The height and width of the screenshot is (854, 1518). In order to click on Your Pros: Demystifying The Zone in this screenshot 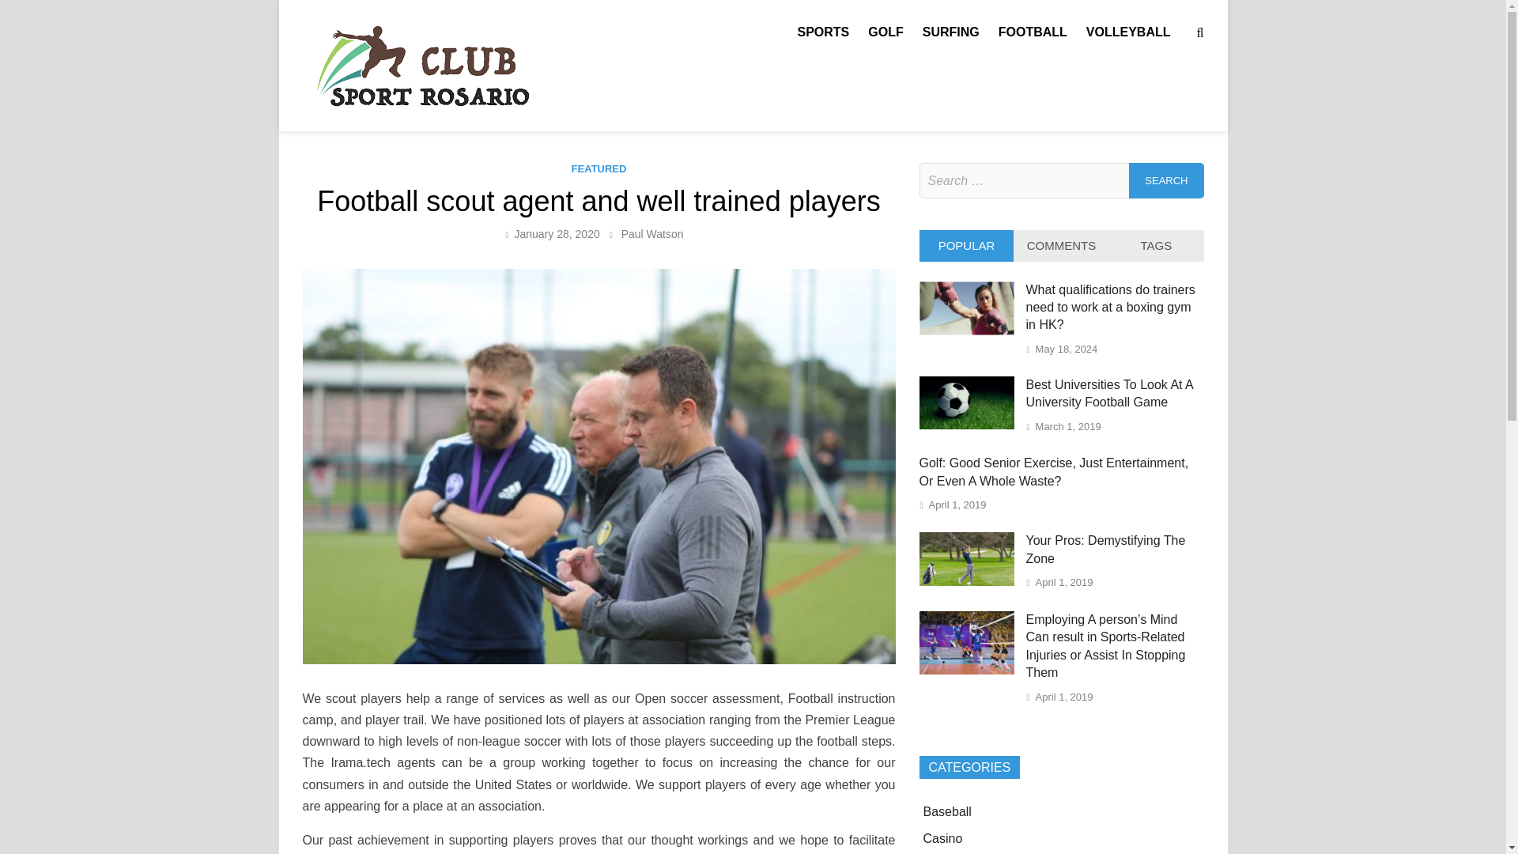, I will do `click(966, 581)`.